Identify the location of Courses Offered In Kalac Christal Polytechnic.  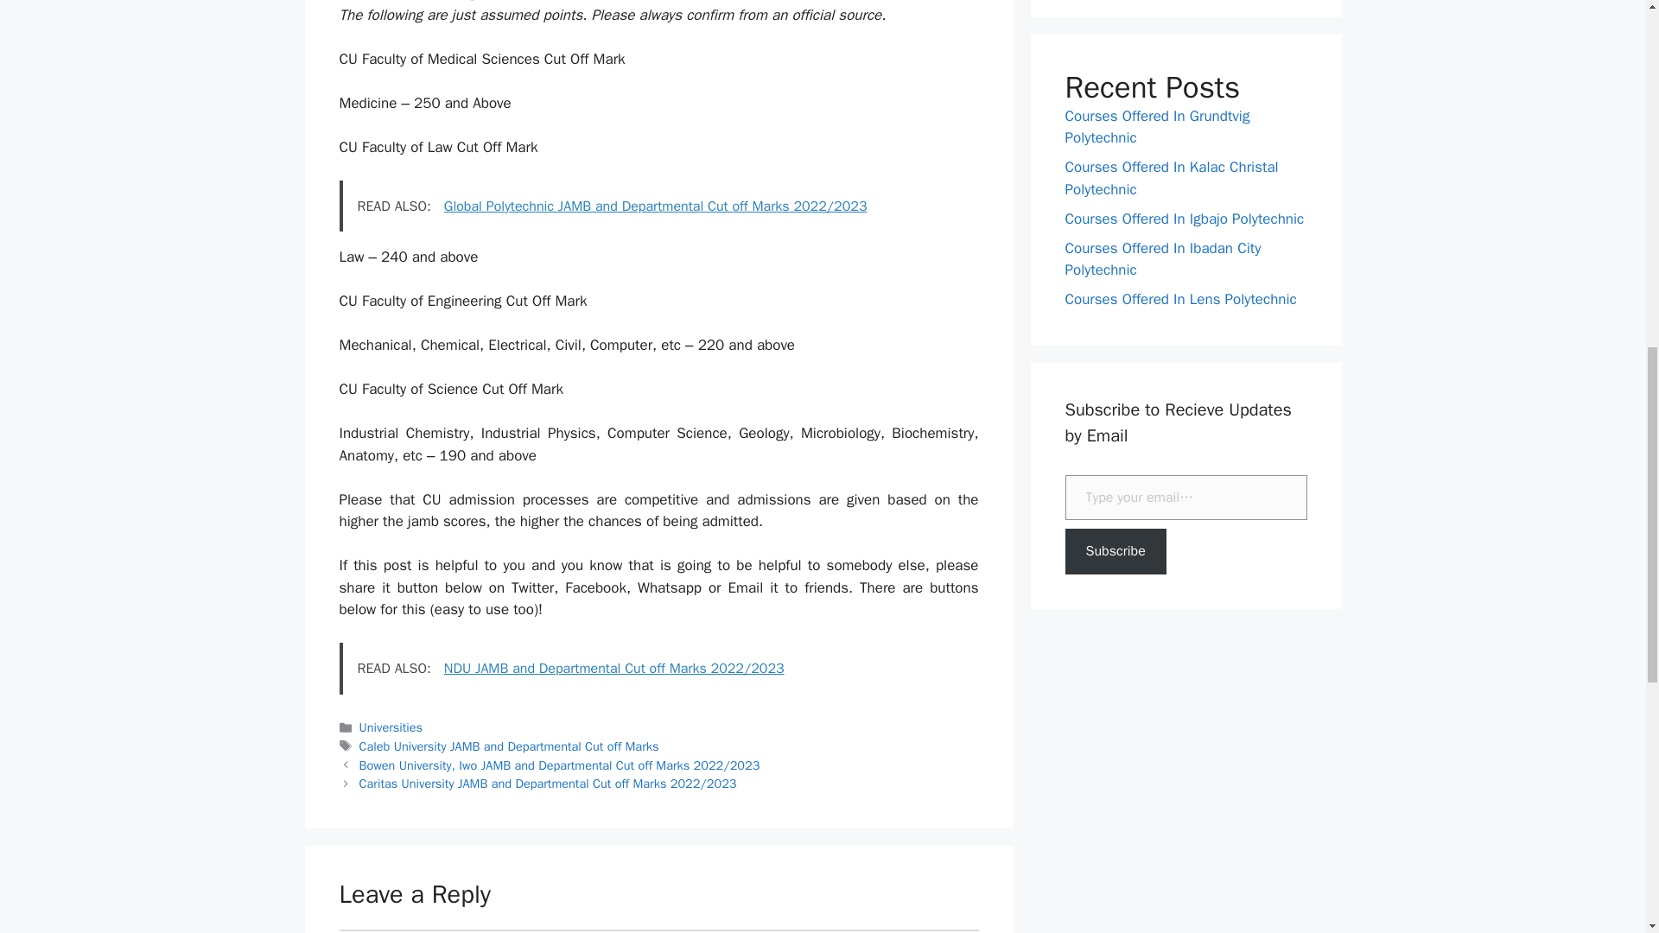
(1171, 178).